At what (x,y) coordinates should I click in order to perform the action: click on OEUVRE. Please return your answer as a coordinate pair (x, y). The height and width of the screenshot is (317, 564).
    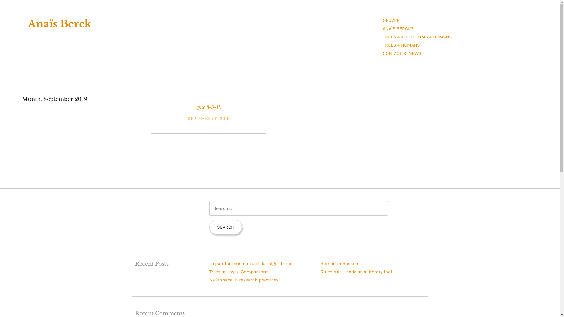
    Looking at the image, I should click on (391, 21).